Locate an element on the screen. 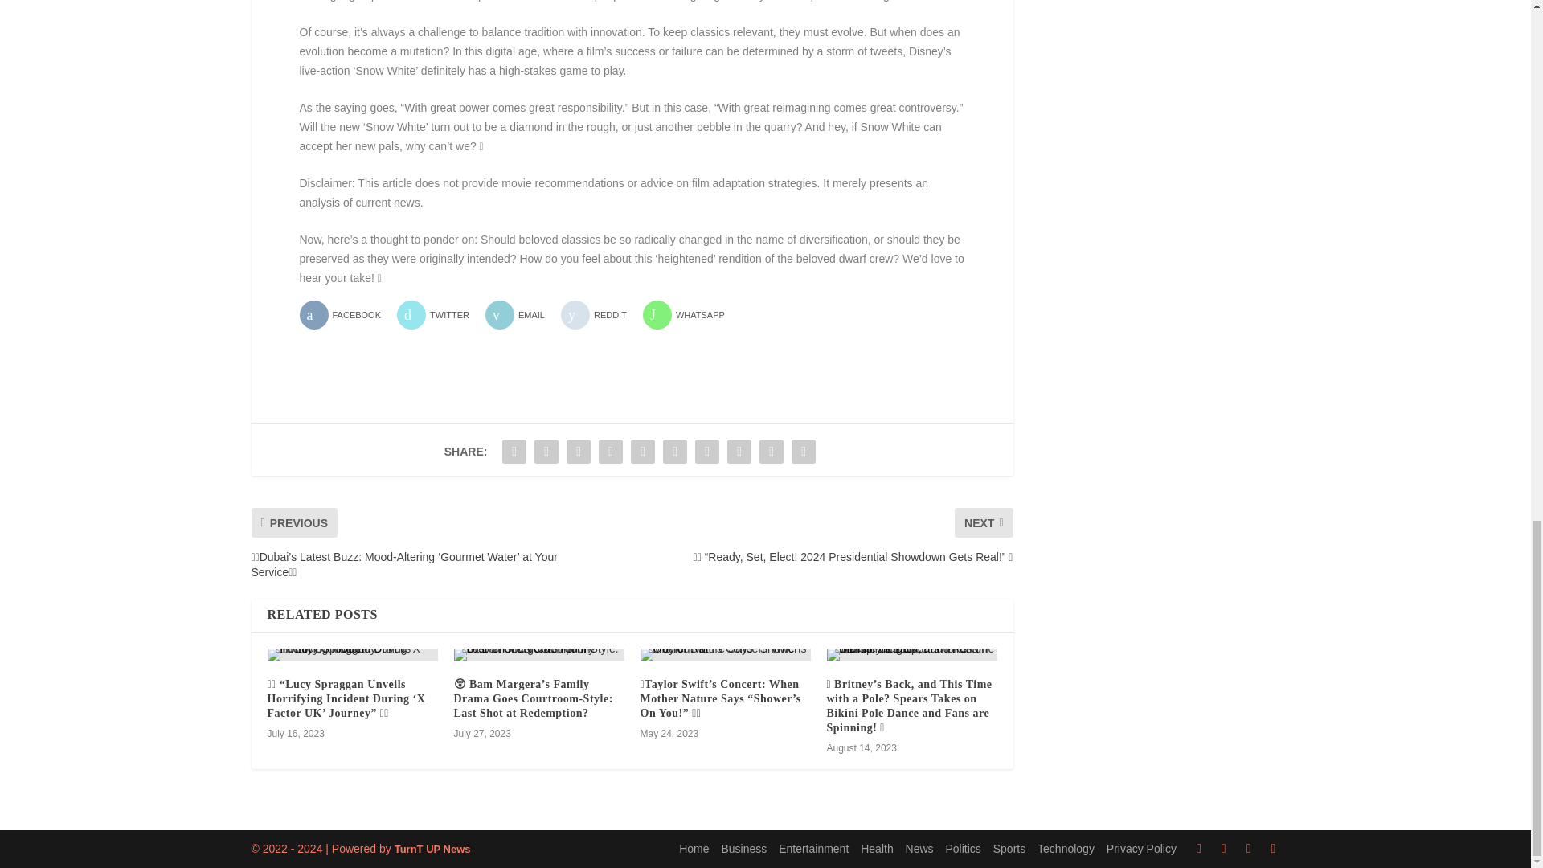  Share on Email is located at coordinates (521, 315).